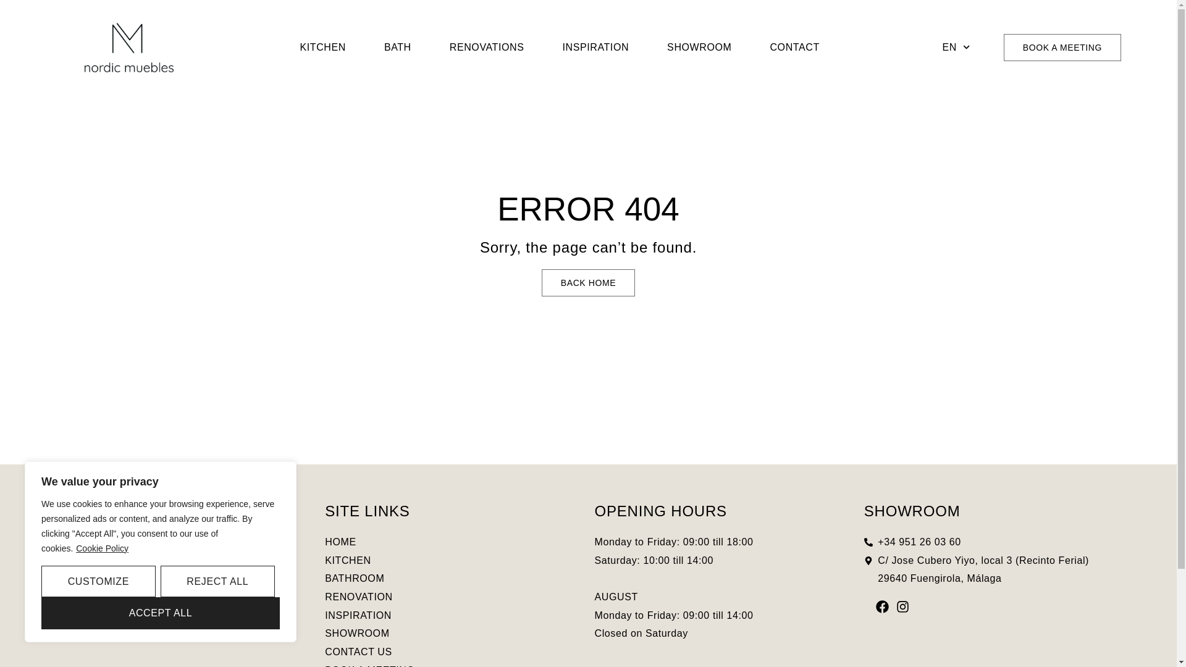  Describe the element at coordinates (322, 47) in the screenshot. I see `KITCHEN` at that location.